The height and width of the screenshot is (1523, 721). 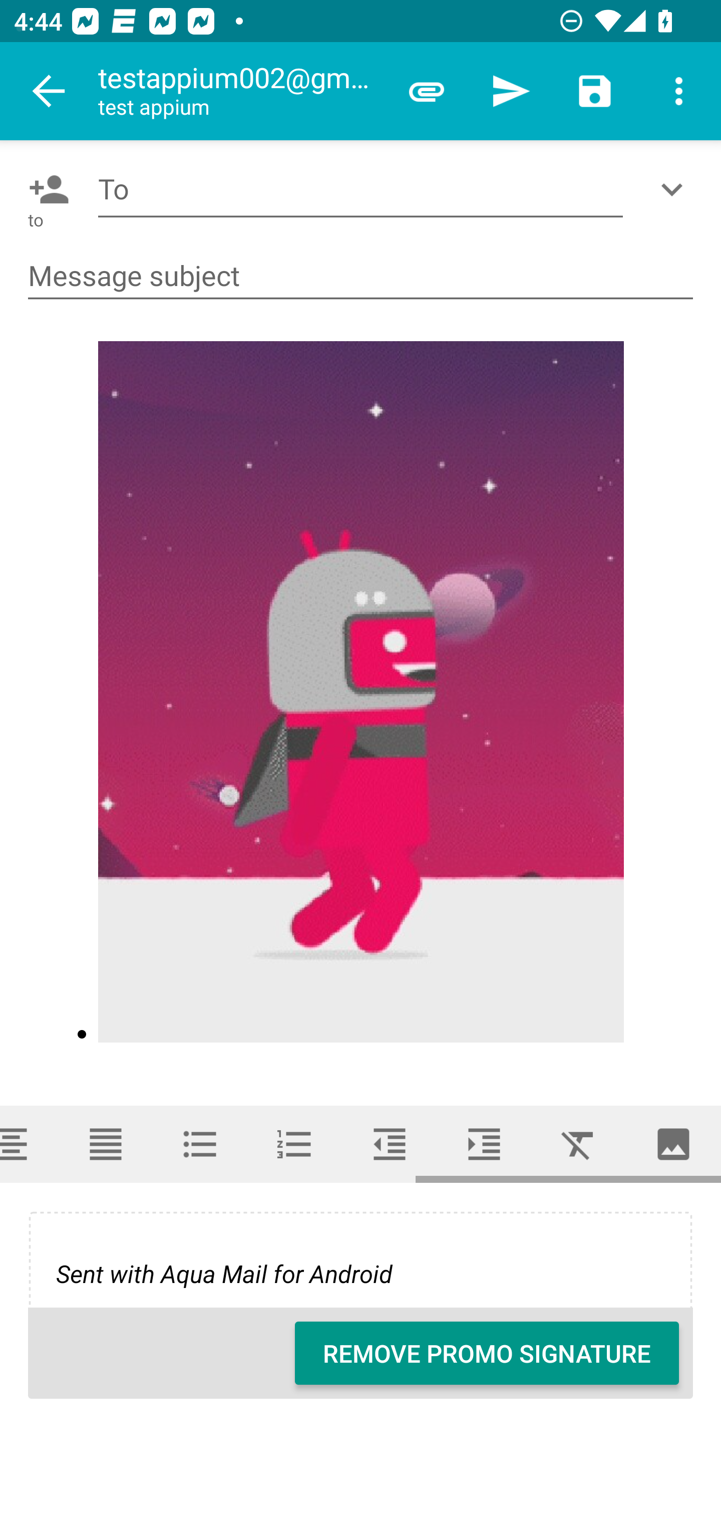 I want to click on Send, so click(x=511, y=91).